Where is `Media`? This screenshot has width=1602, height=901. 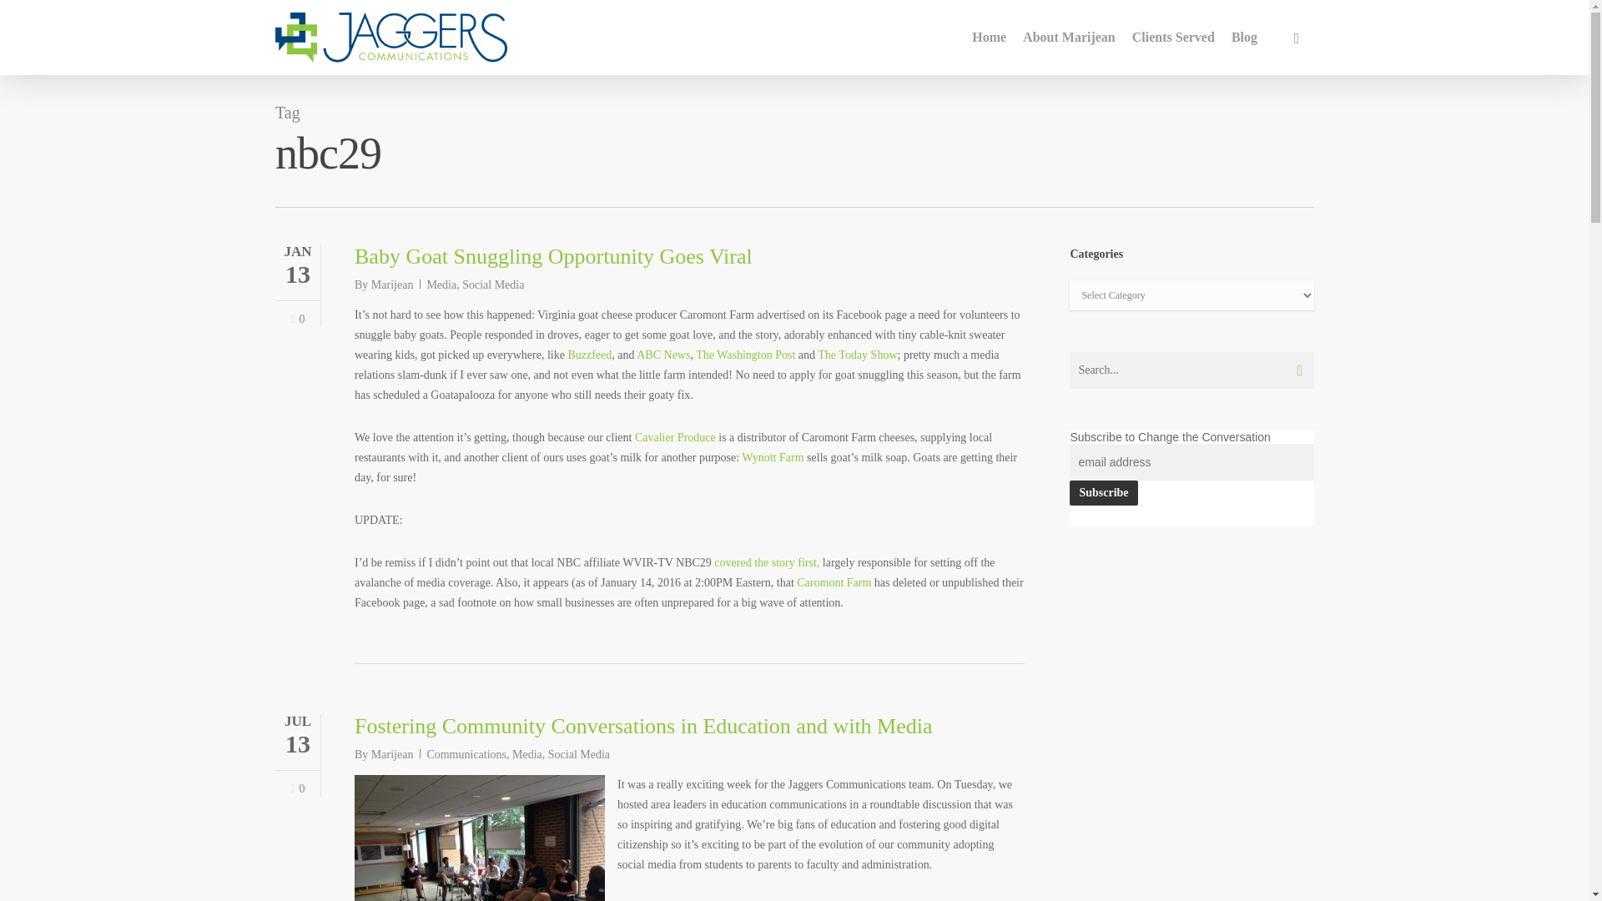
Media is located at coordinates (527, 754).